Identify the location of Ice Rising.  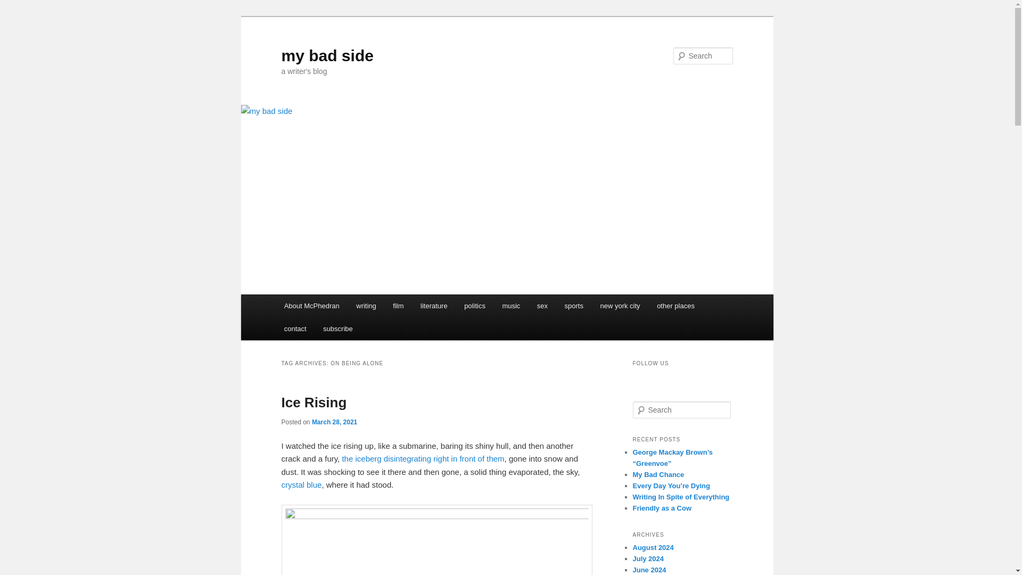
(314, 402).